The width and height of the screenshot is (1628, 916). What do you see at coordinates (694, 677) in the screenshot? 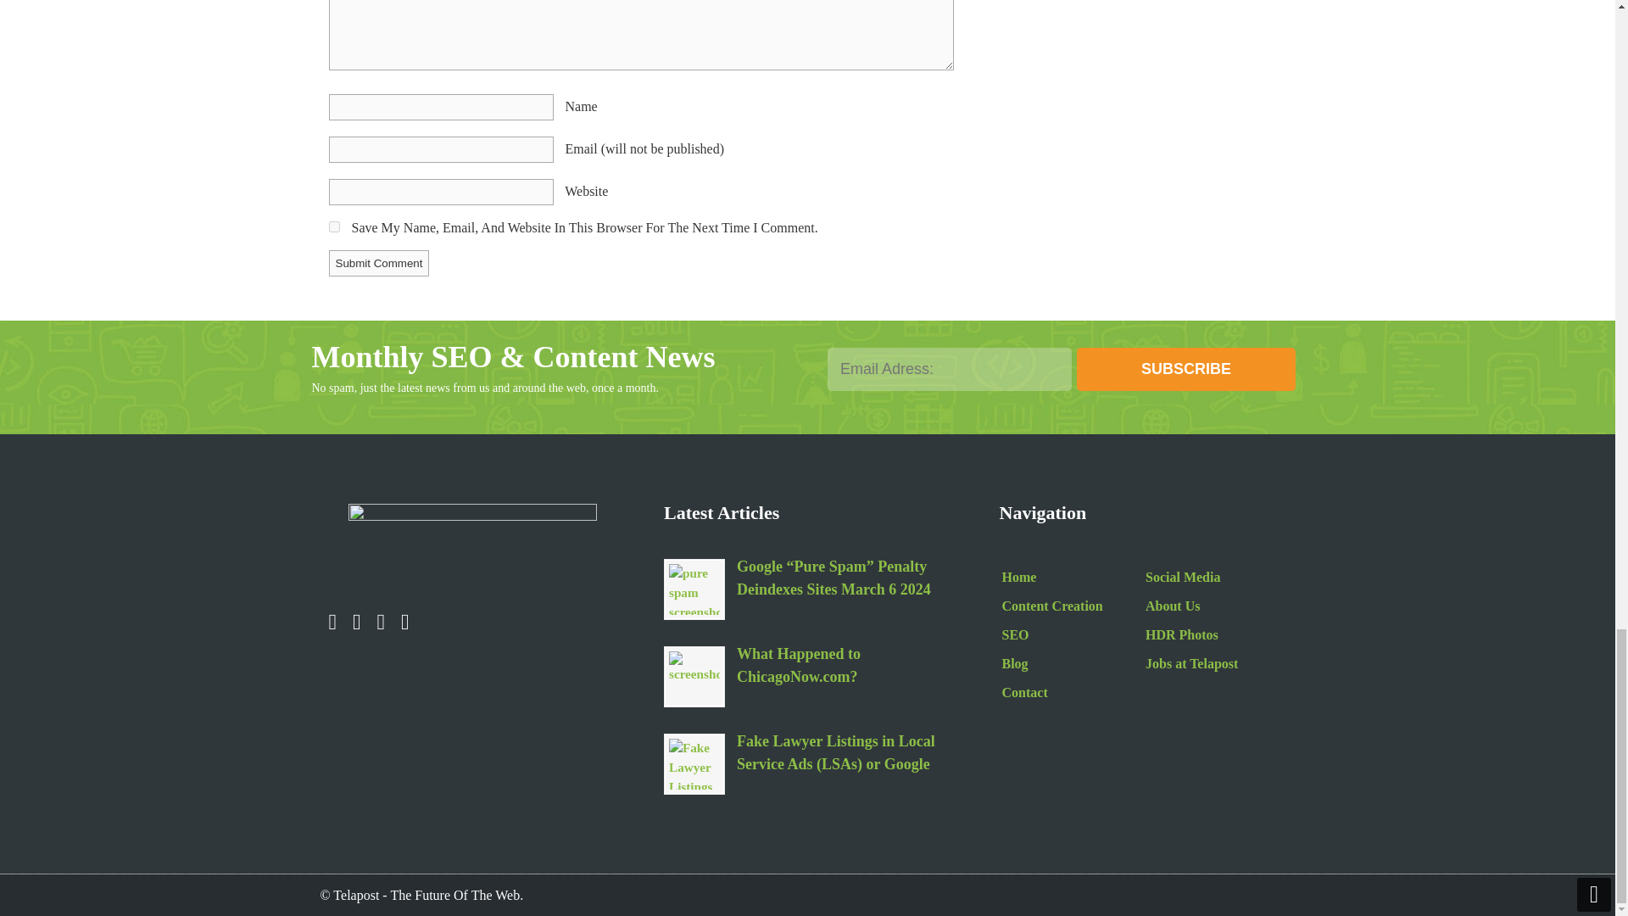
I see `What Happened to ChicagoNow.com?` at bounding box center [694, 677].